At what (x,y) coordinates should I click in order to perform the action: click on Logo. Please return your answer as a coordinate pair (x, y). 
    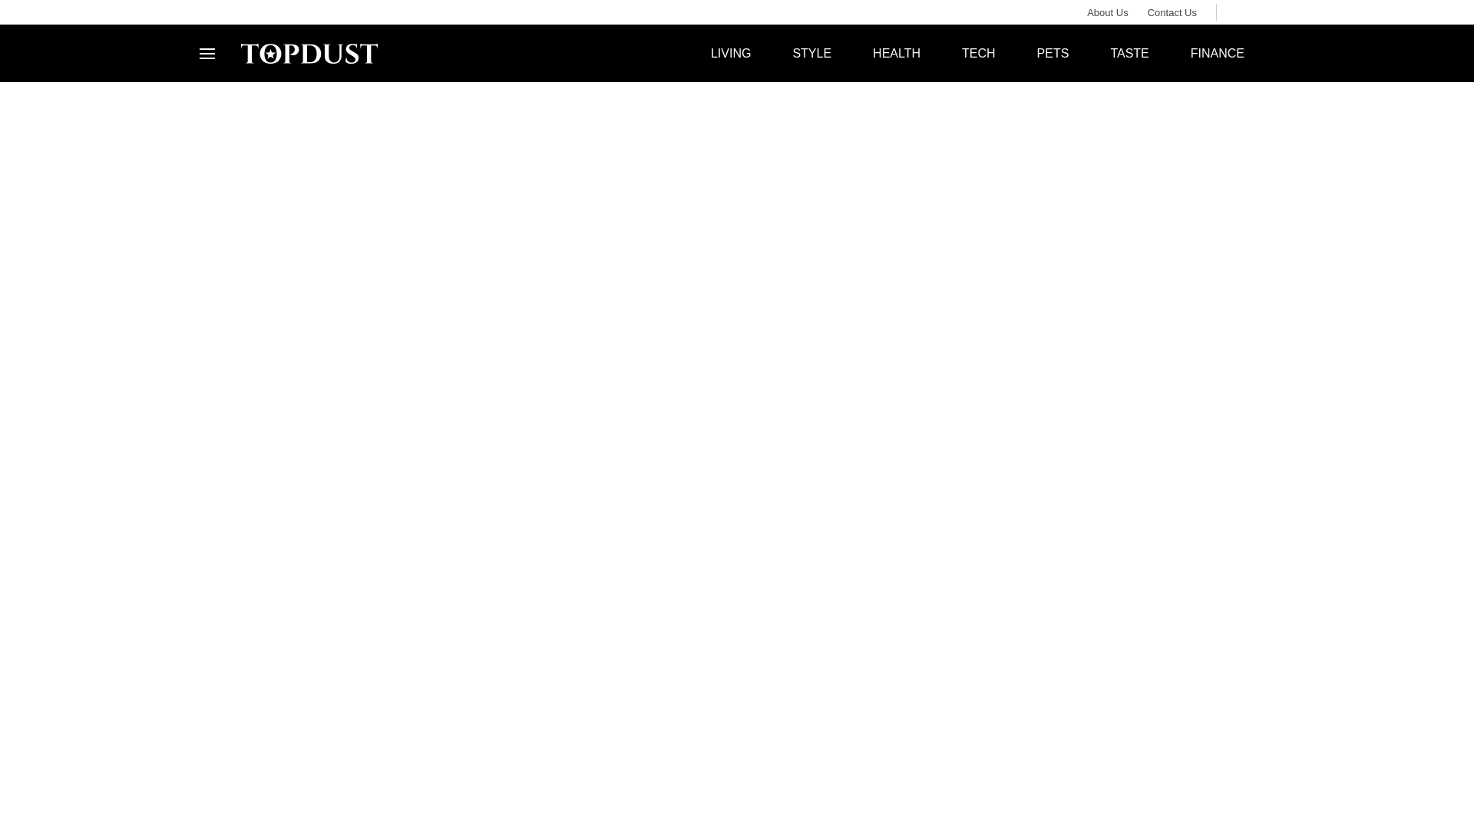
    Looking at the image, I should click on (309, 52).